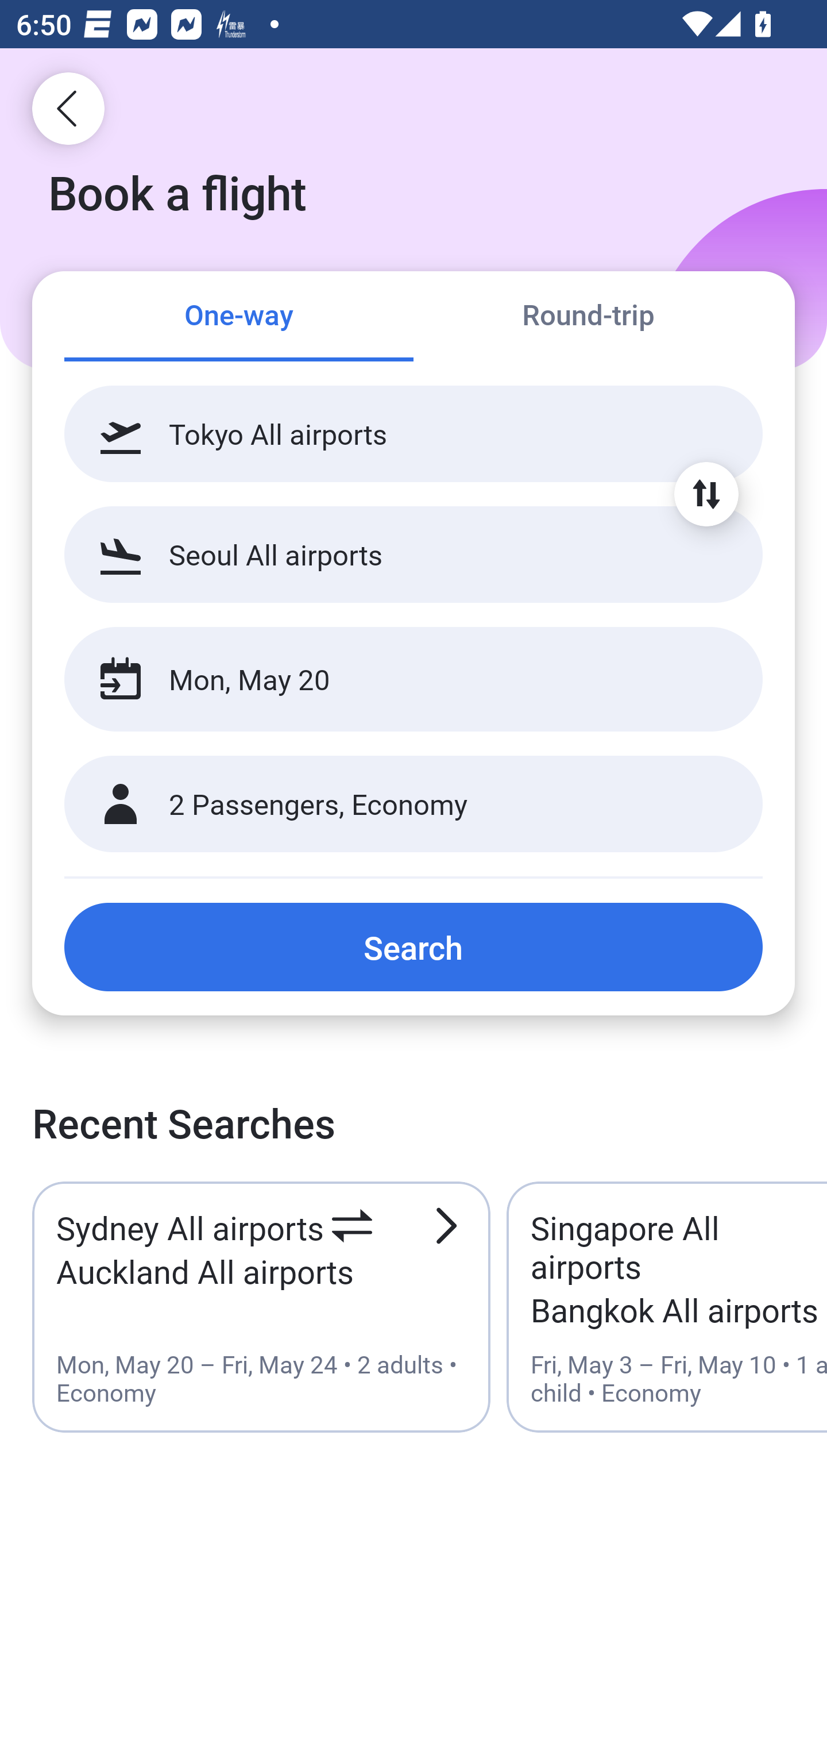  I want to click on Round-trip, so click(588, 317).